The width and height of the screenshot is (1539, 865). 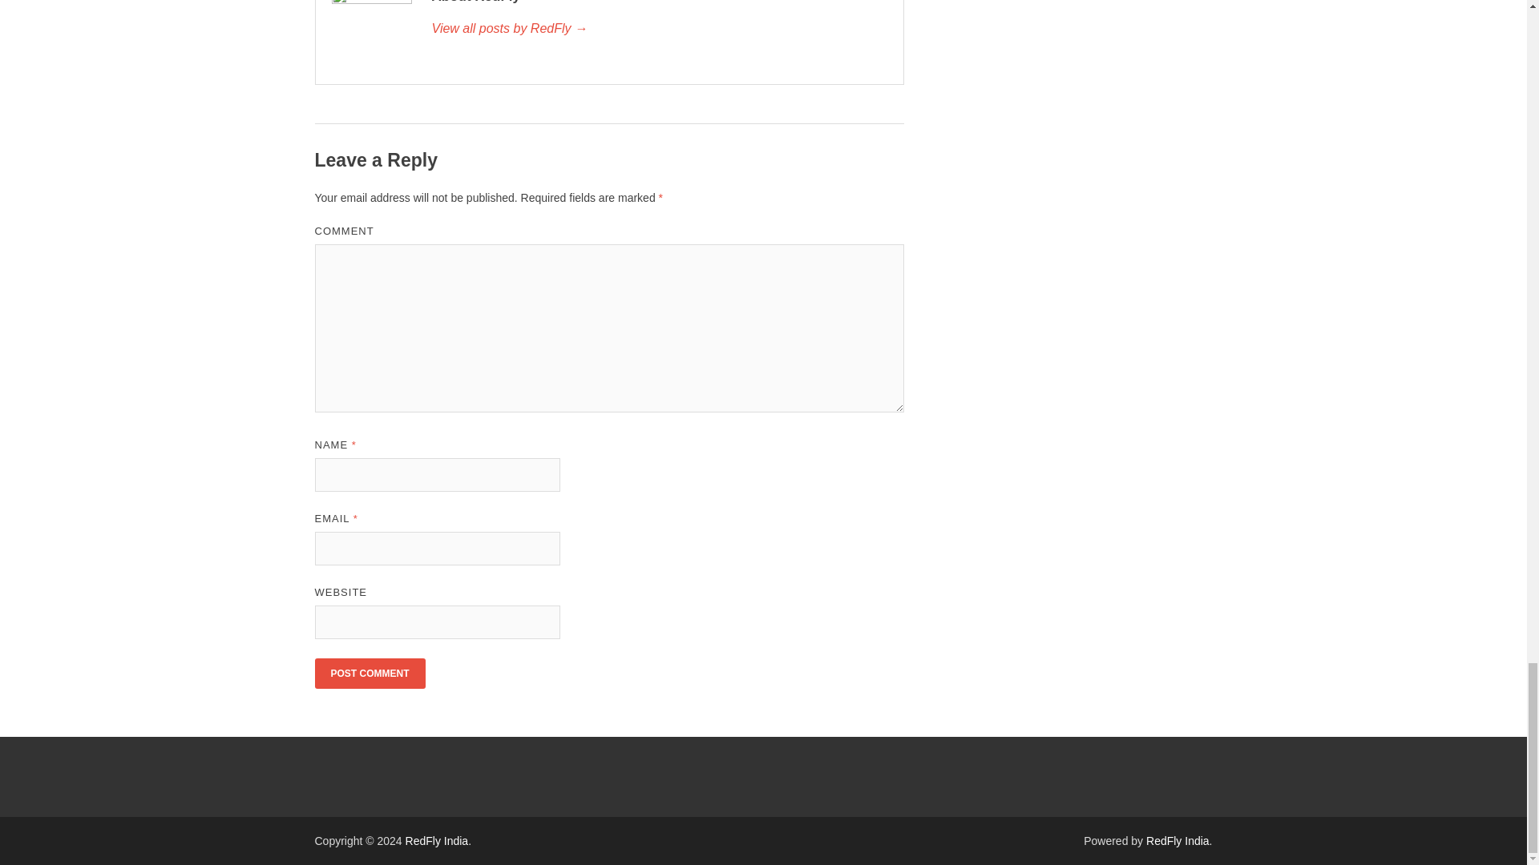 I want to click on RedFly, so click(x=658, y=28).